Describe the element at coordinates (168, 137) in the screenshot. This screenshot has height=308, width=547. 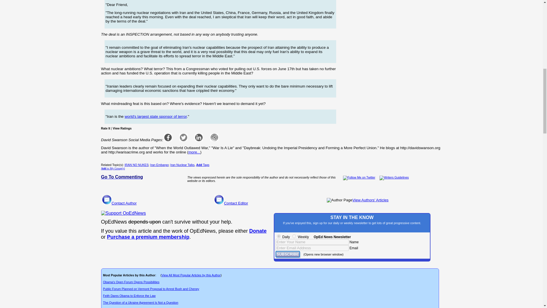
I see `Facebook page url on login Profile not filled in` at that location.